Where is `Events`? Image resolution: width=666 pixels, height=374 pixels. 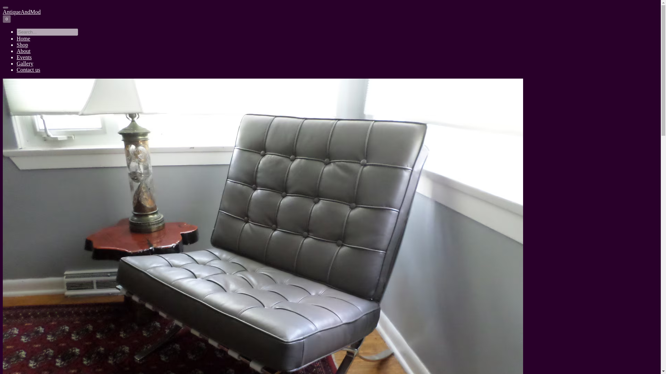 Events is located at coordinates (24, 57).